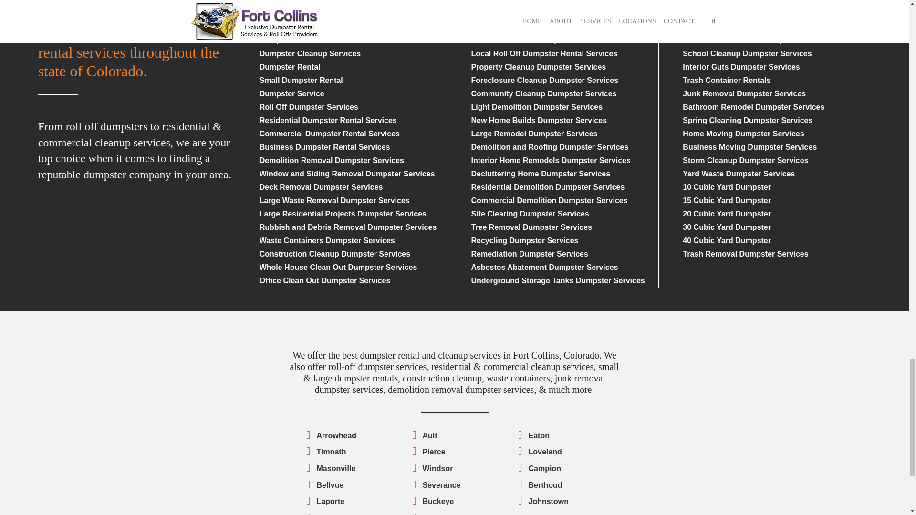  Describe the element at coordinates (331, 160) in the screenshot. I see `Demolition Removal Dumpster Services` at that location.